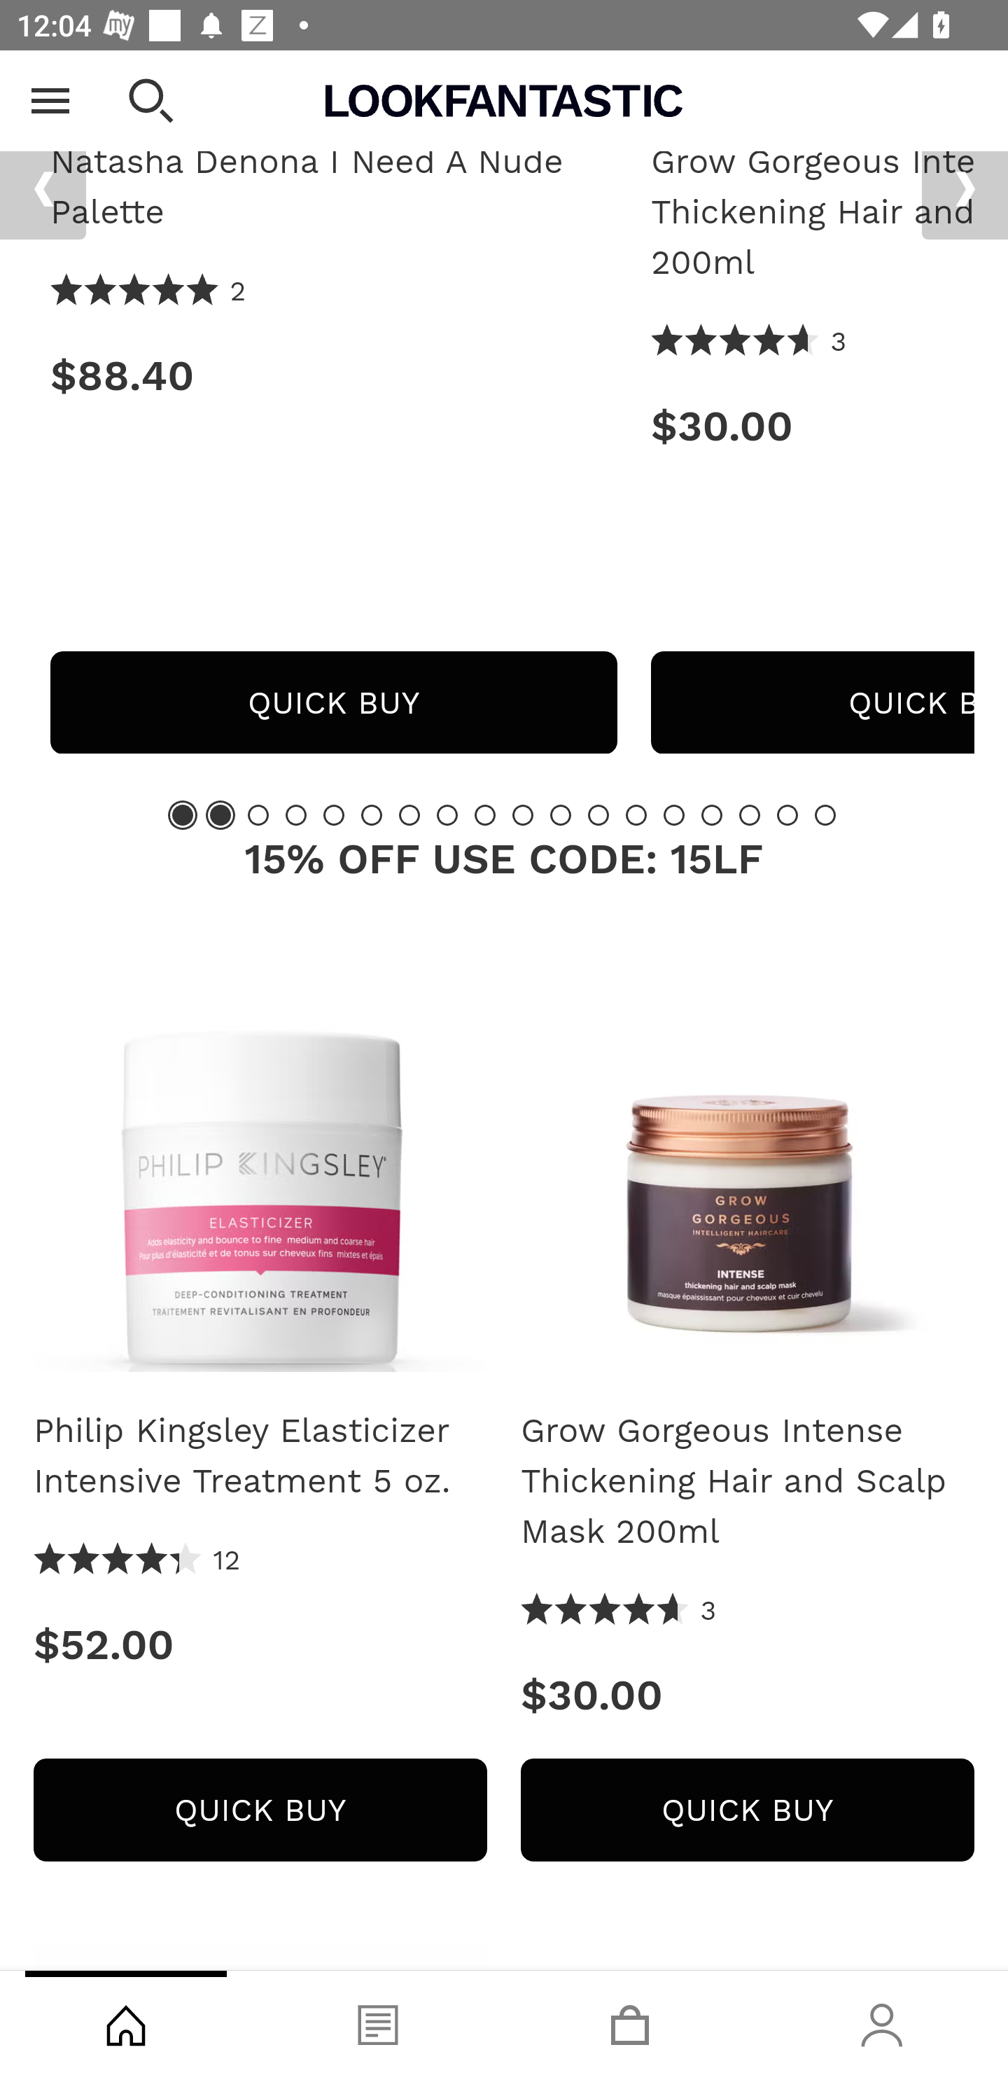  What do you see at coordinates (630, 2022) in the screenshot?
I see `Basket, tab, 3 of 4` at bounding box center [630, 2022].